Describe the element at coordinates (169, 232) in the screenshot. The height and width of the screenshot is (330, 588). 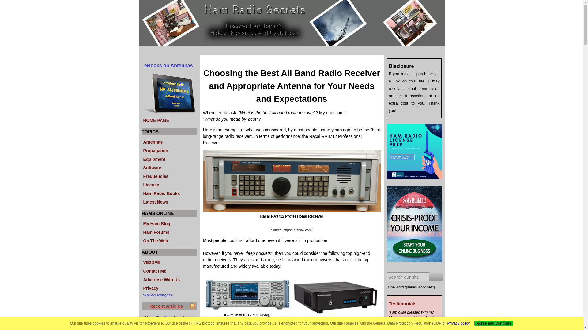
I see `Ham Forums` at that location.